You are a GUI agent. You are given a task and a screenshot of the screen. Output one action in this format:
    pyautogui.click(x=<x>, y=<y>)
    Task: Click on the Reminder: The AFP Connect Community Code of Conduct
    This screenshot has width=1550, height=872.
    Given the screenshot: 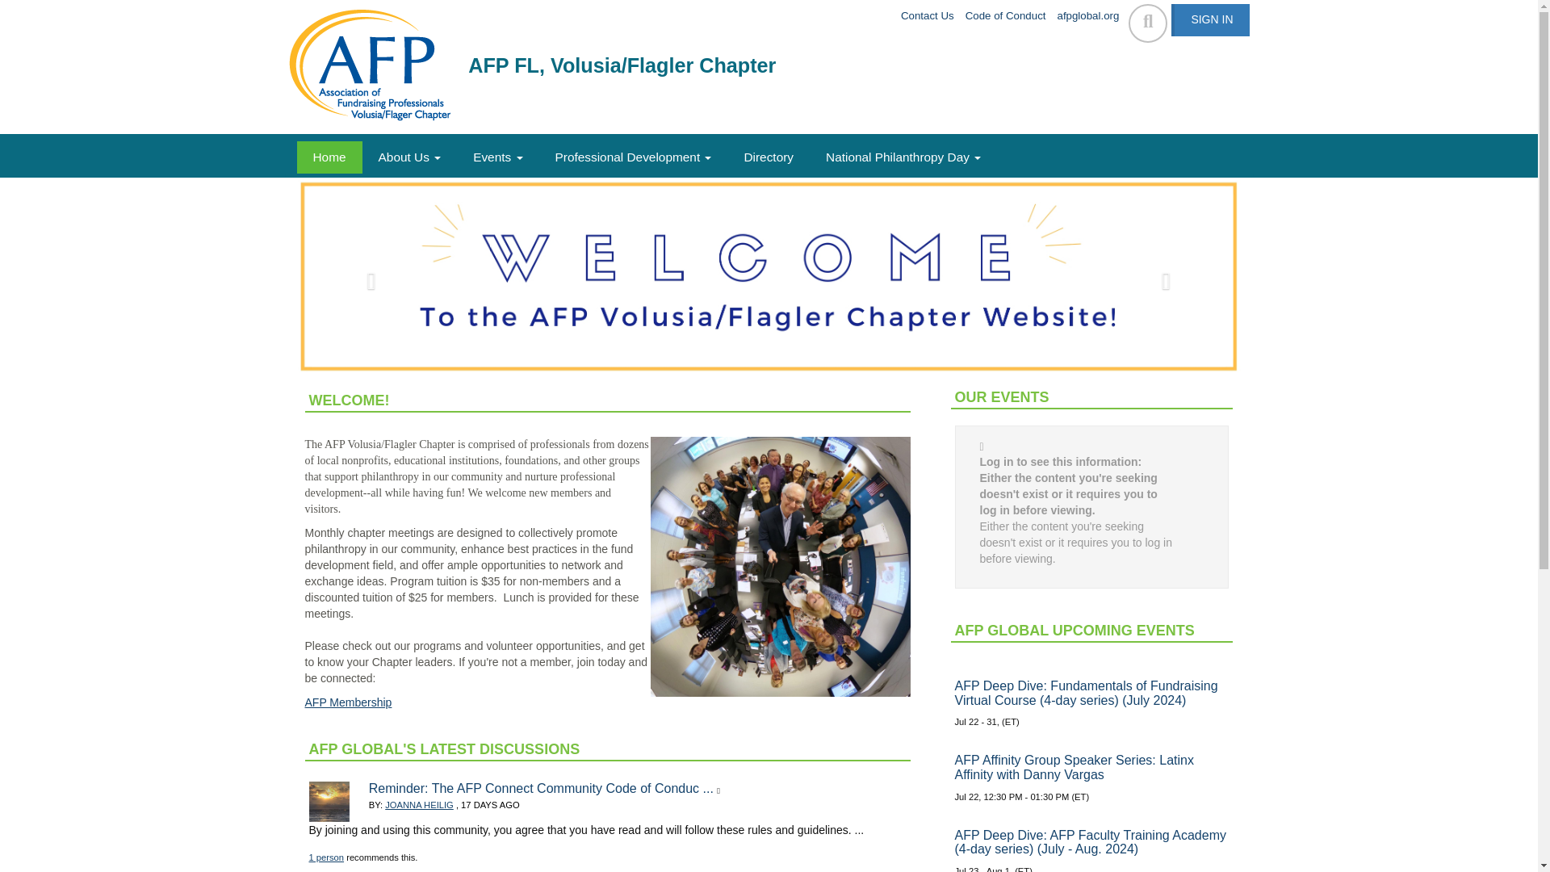 What is the action you would take?
    pyautogui.click(x=541, y=788)
    